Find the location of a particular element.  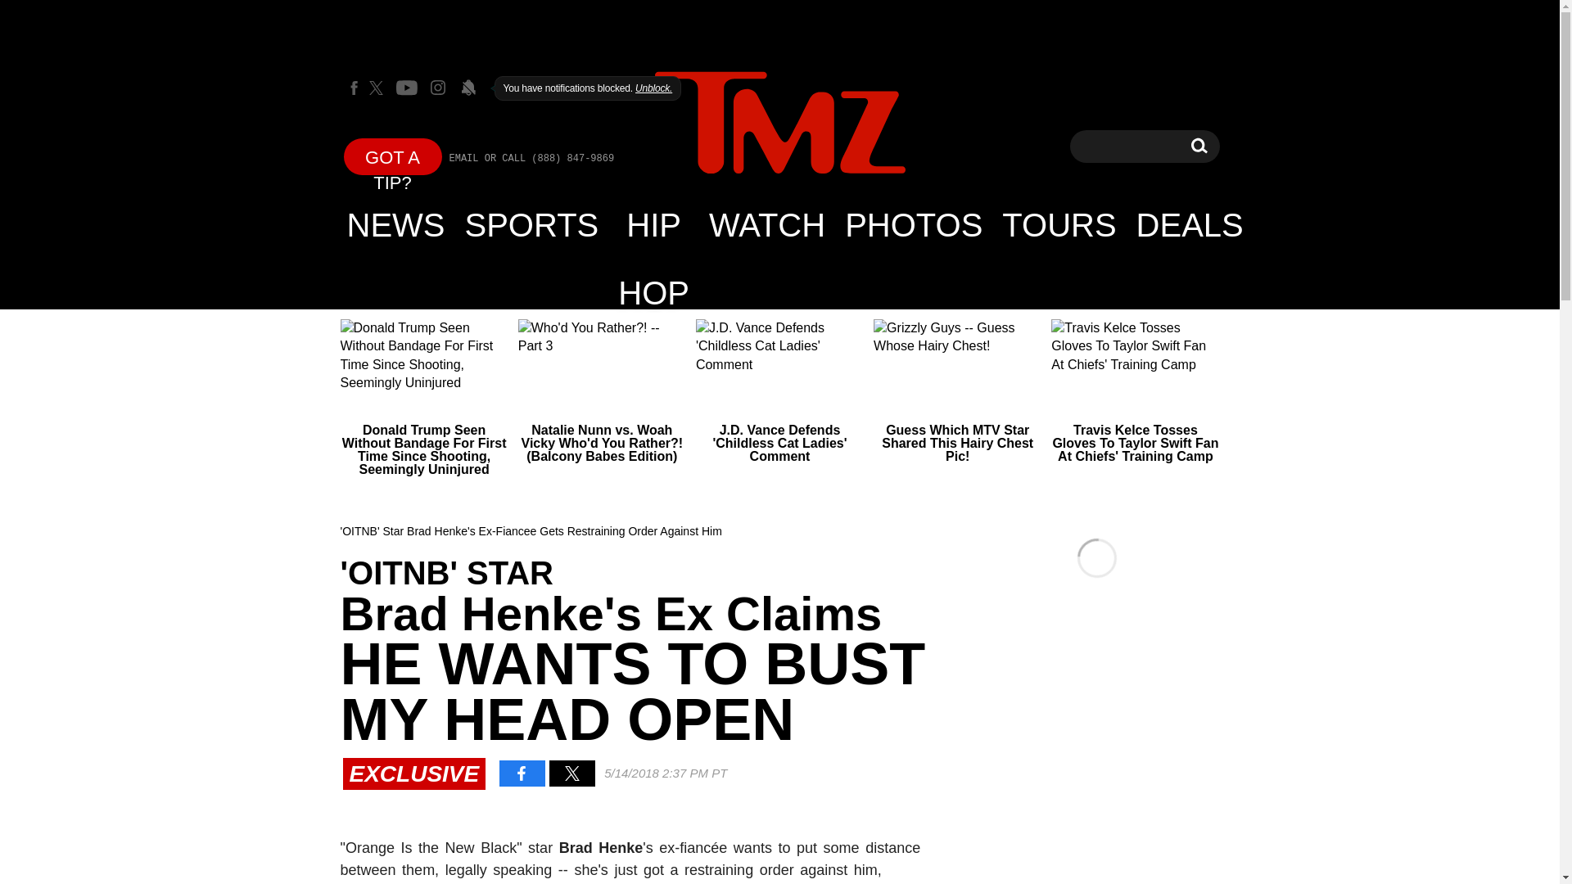

WATCH is located at coordinates (766, 224).